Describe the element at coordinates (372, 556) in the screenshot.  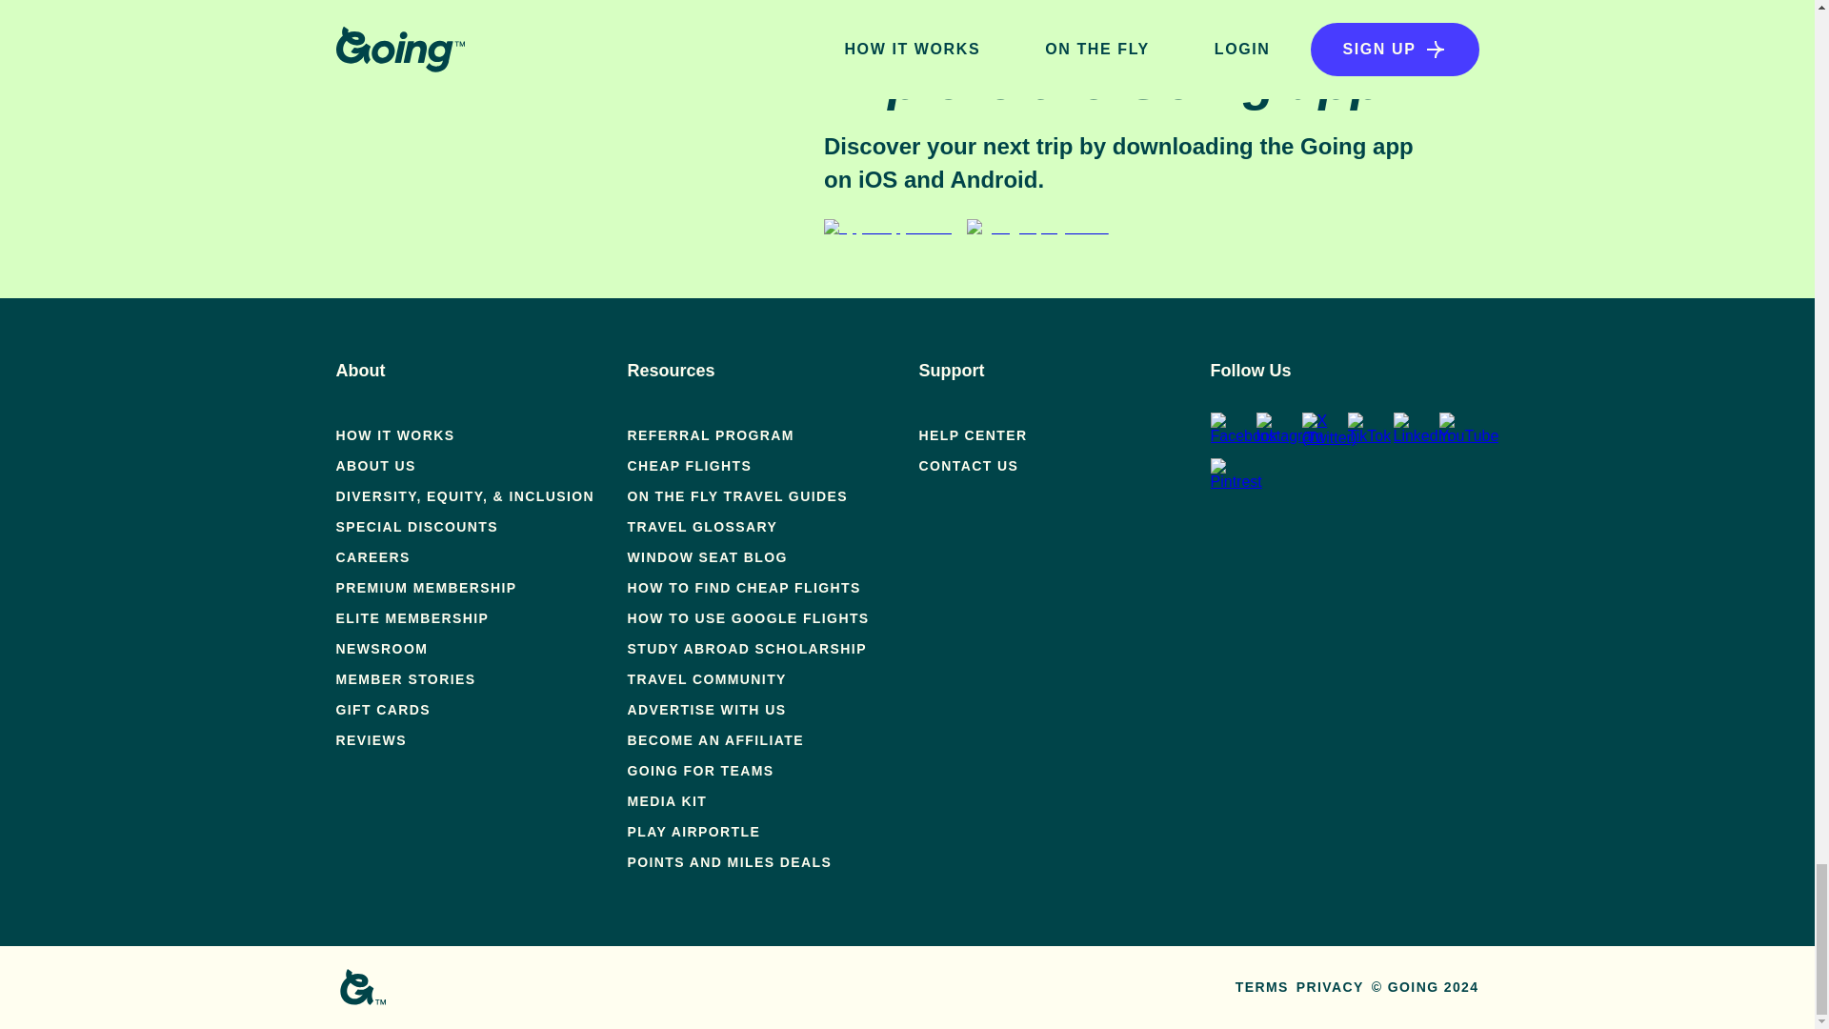
I see `CAREERS` at that location.